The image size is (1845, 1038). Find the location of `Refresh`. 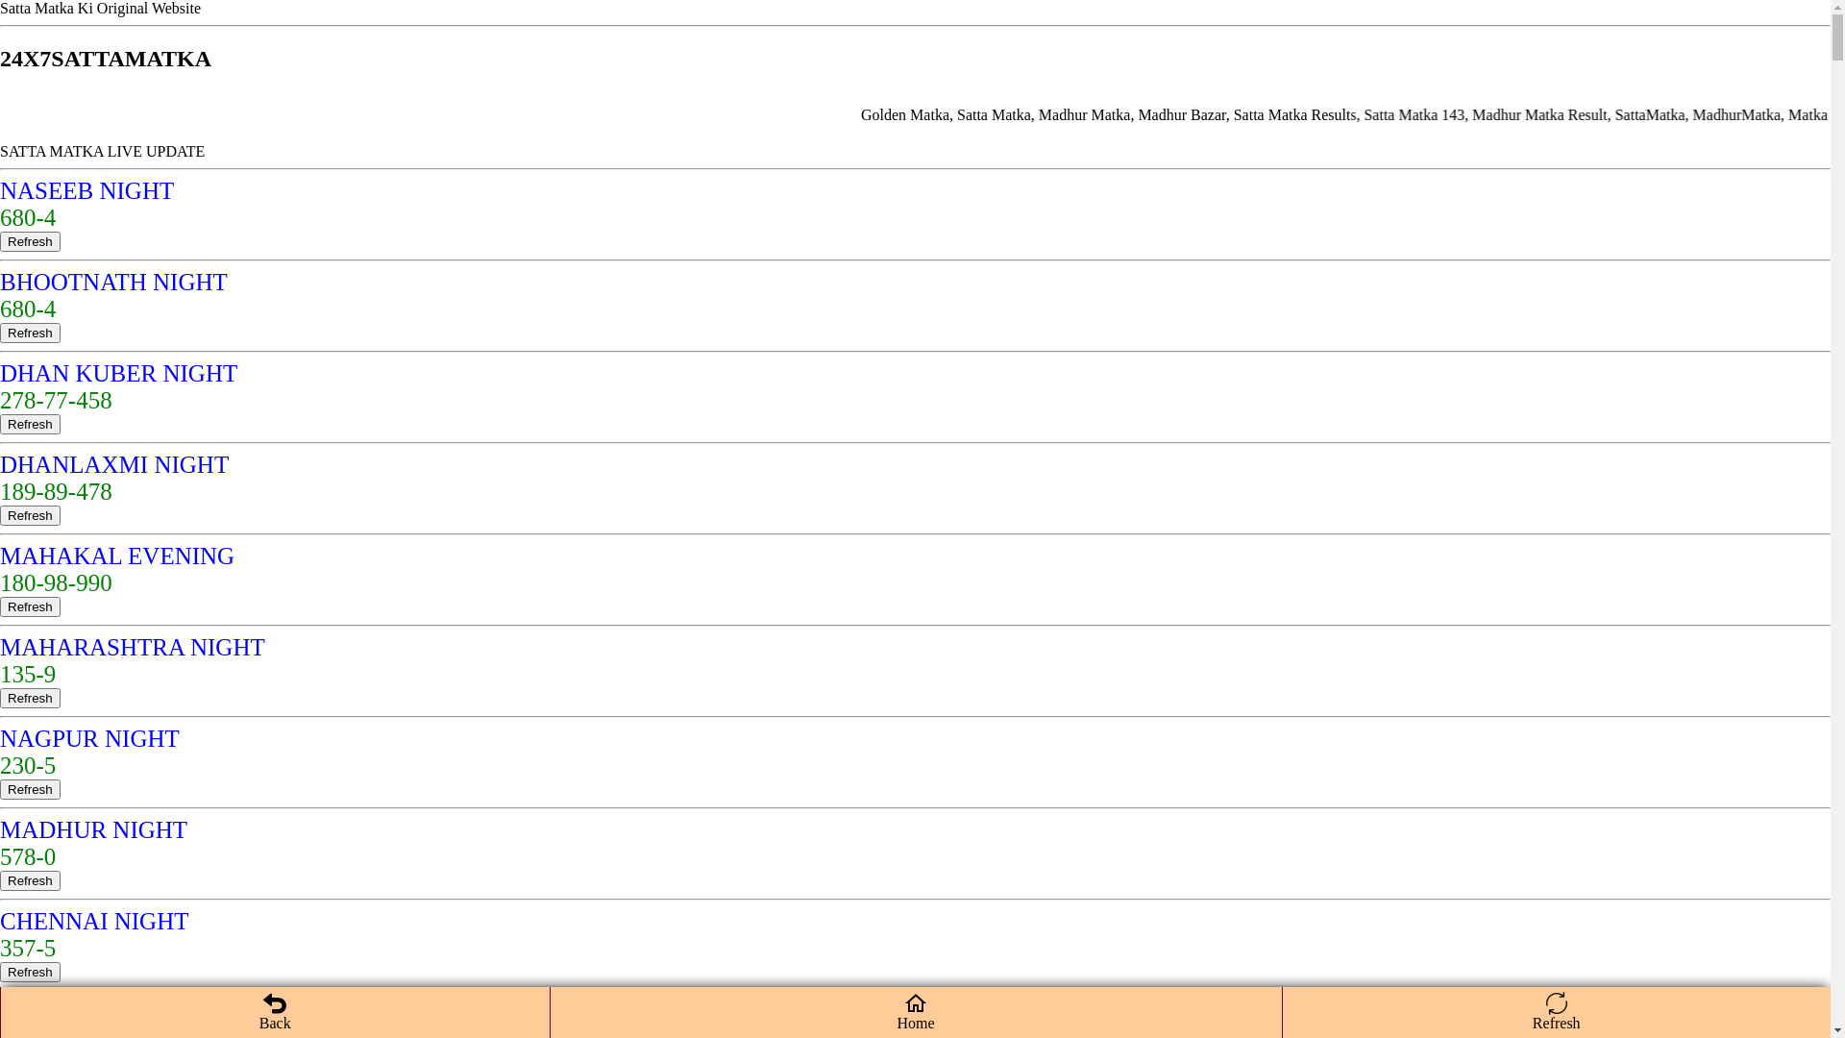

Refresh is located at coordinates (31, 423).